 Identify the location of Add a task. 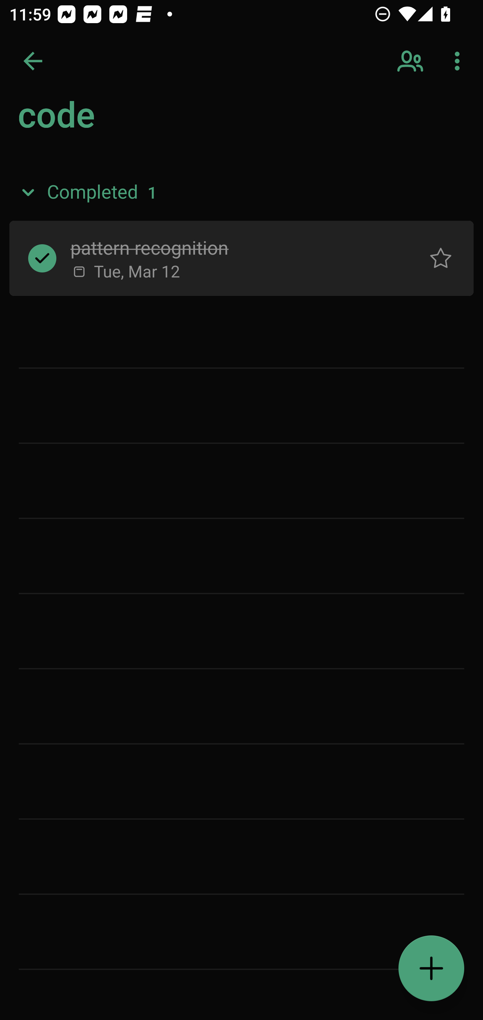
(431, 968).